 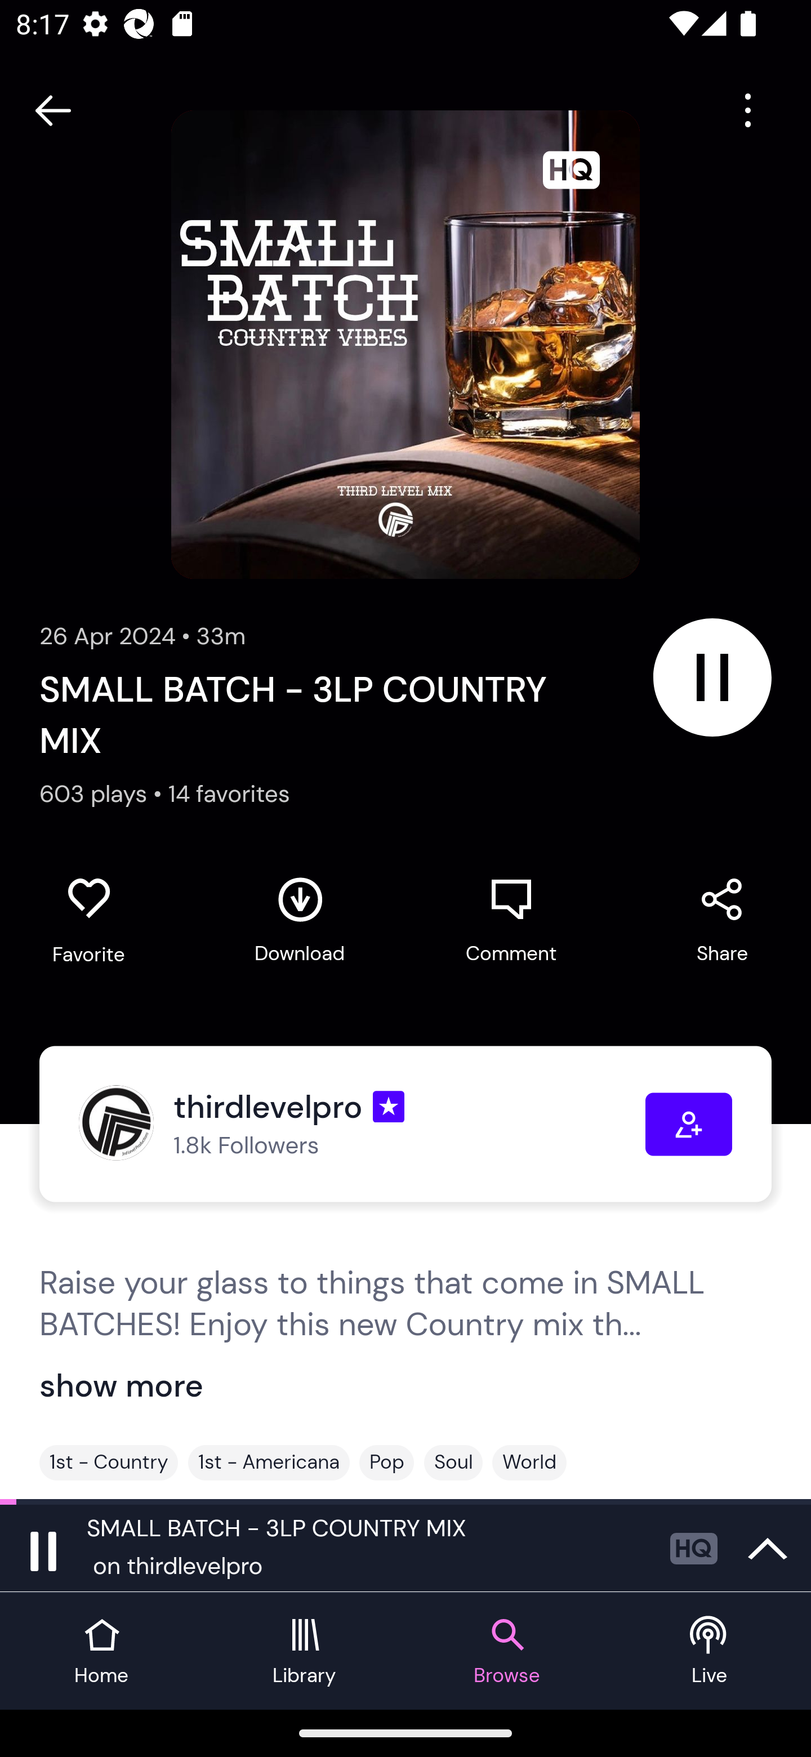 I want to click on Download, so click(x=300, y=920).